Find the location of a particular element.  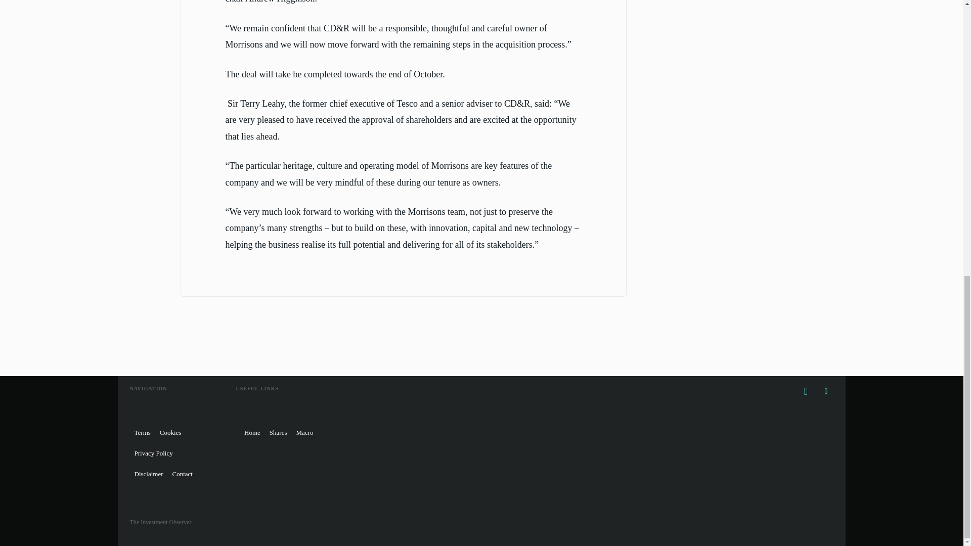

Cookies is located at coordinates (171, 432).